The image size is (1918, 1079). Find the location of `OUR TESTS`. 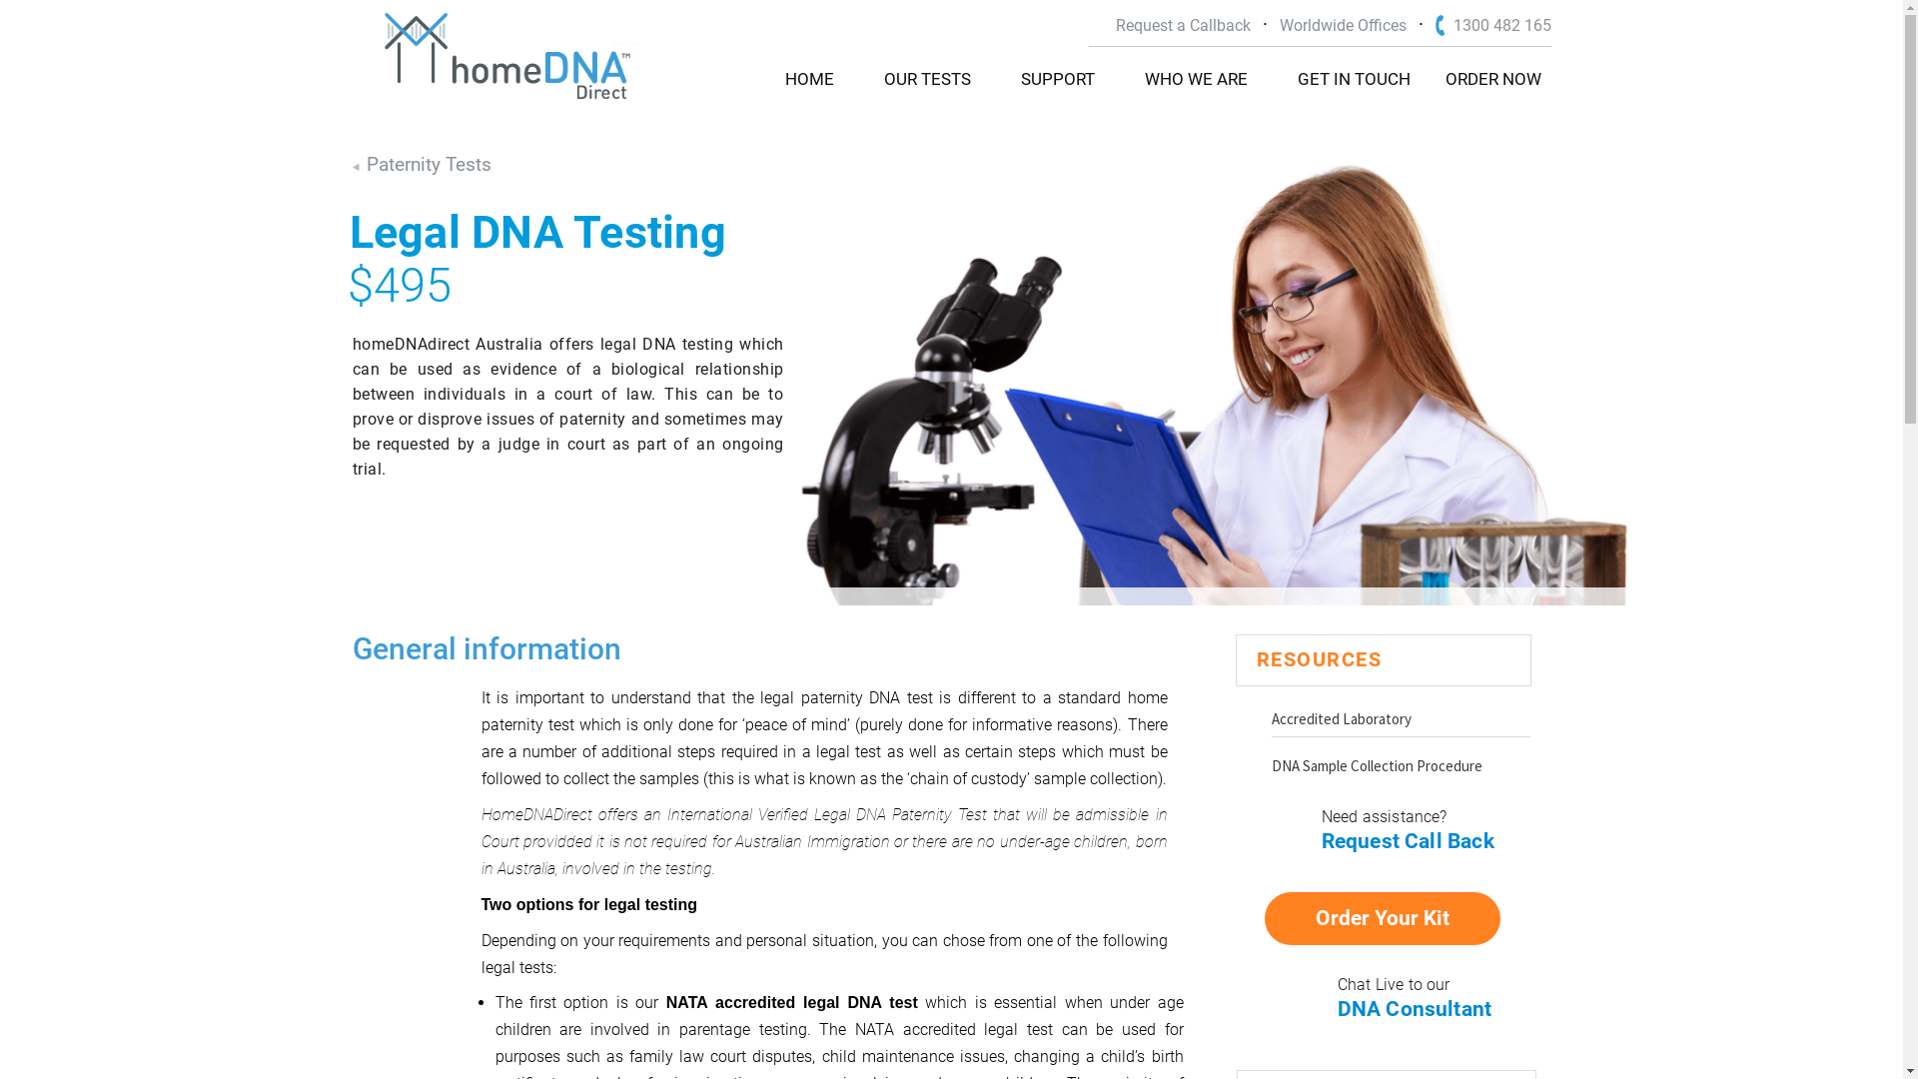

OUR TESTS is located at coordinates (927, 80).